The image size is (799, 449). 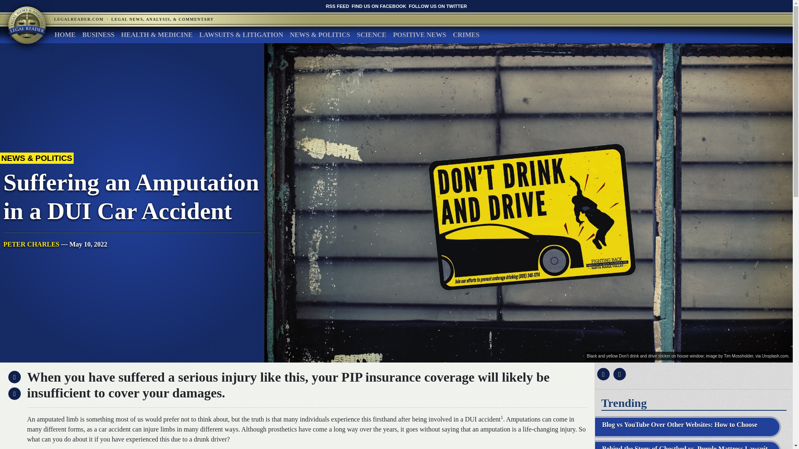 What do you see at coordinates (31, 244) in the screenshot?
I see `Posts by Peter Charles` at bounding box center [31, 244].